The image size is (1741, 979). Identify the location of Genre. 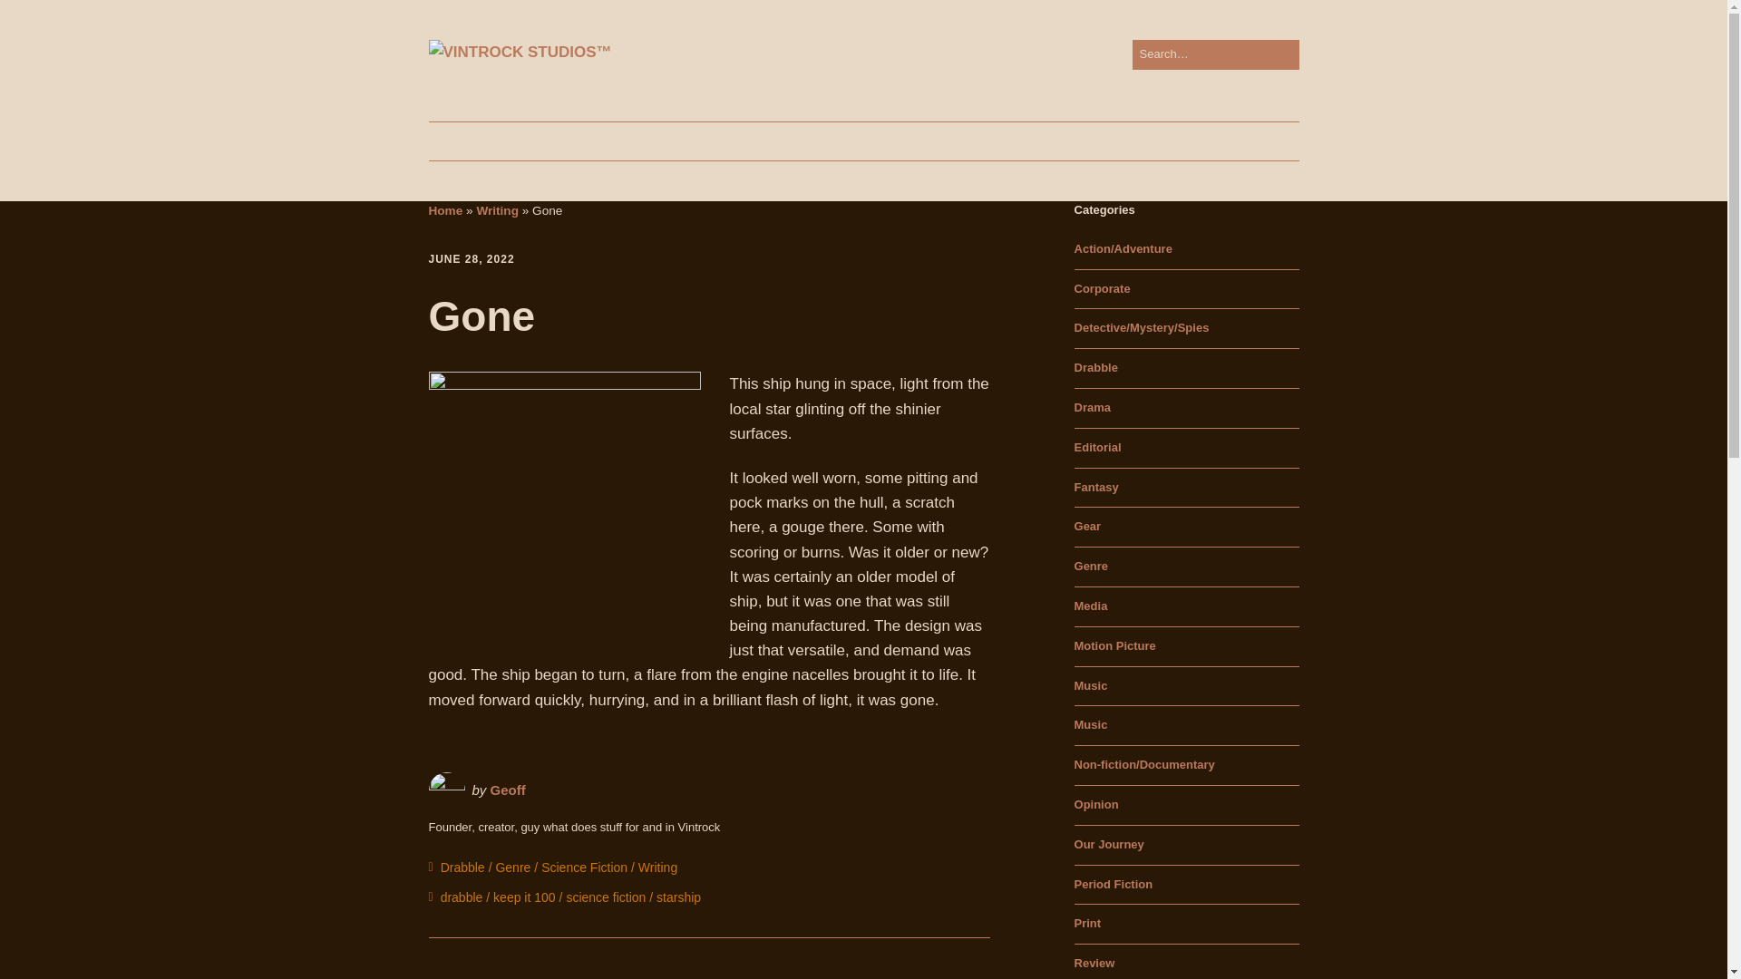
(512, 868).